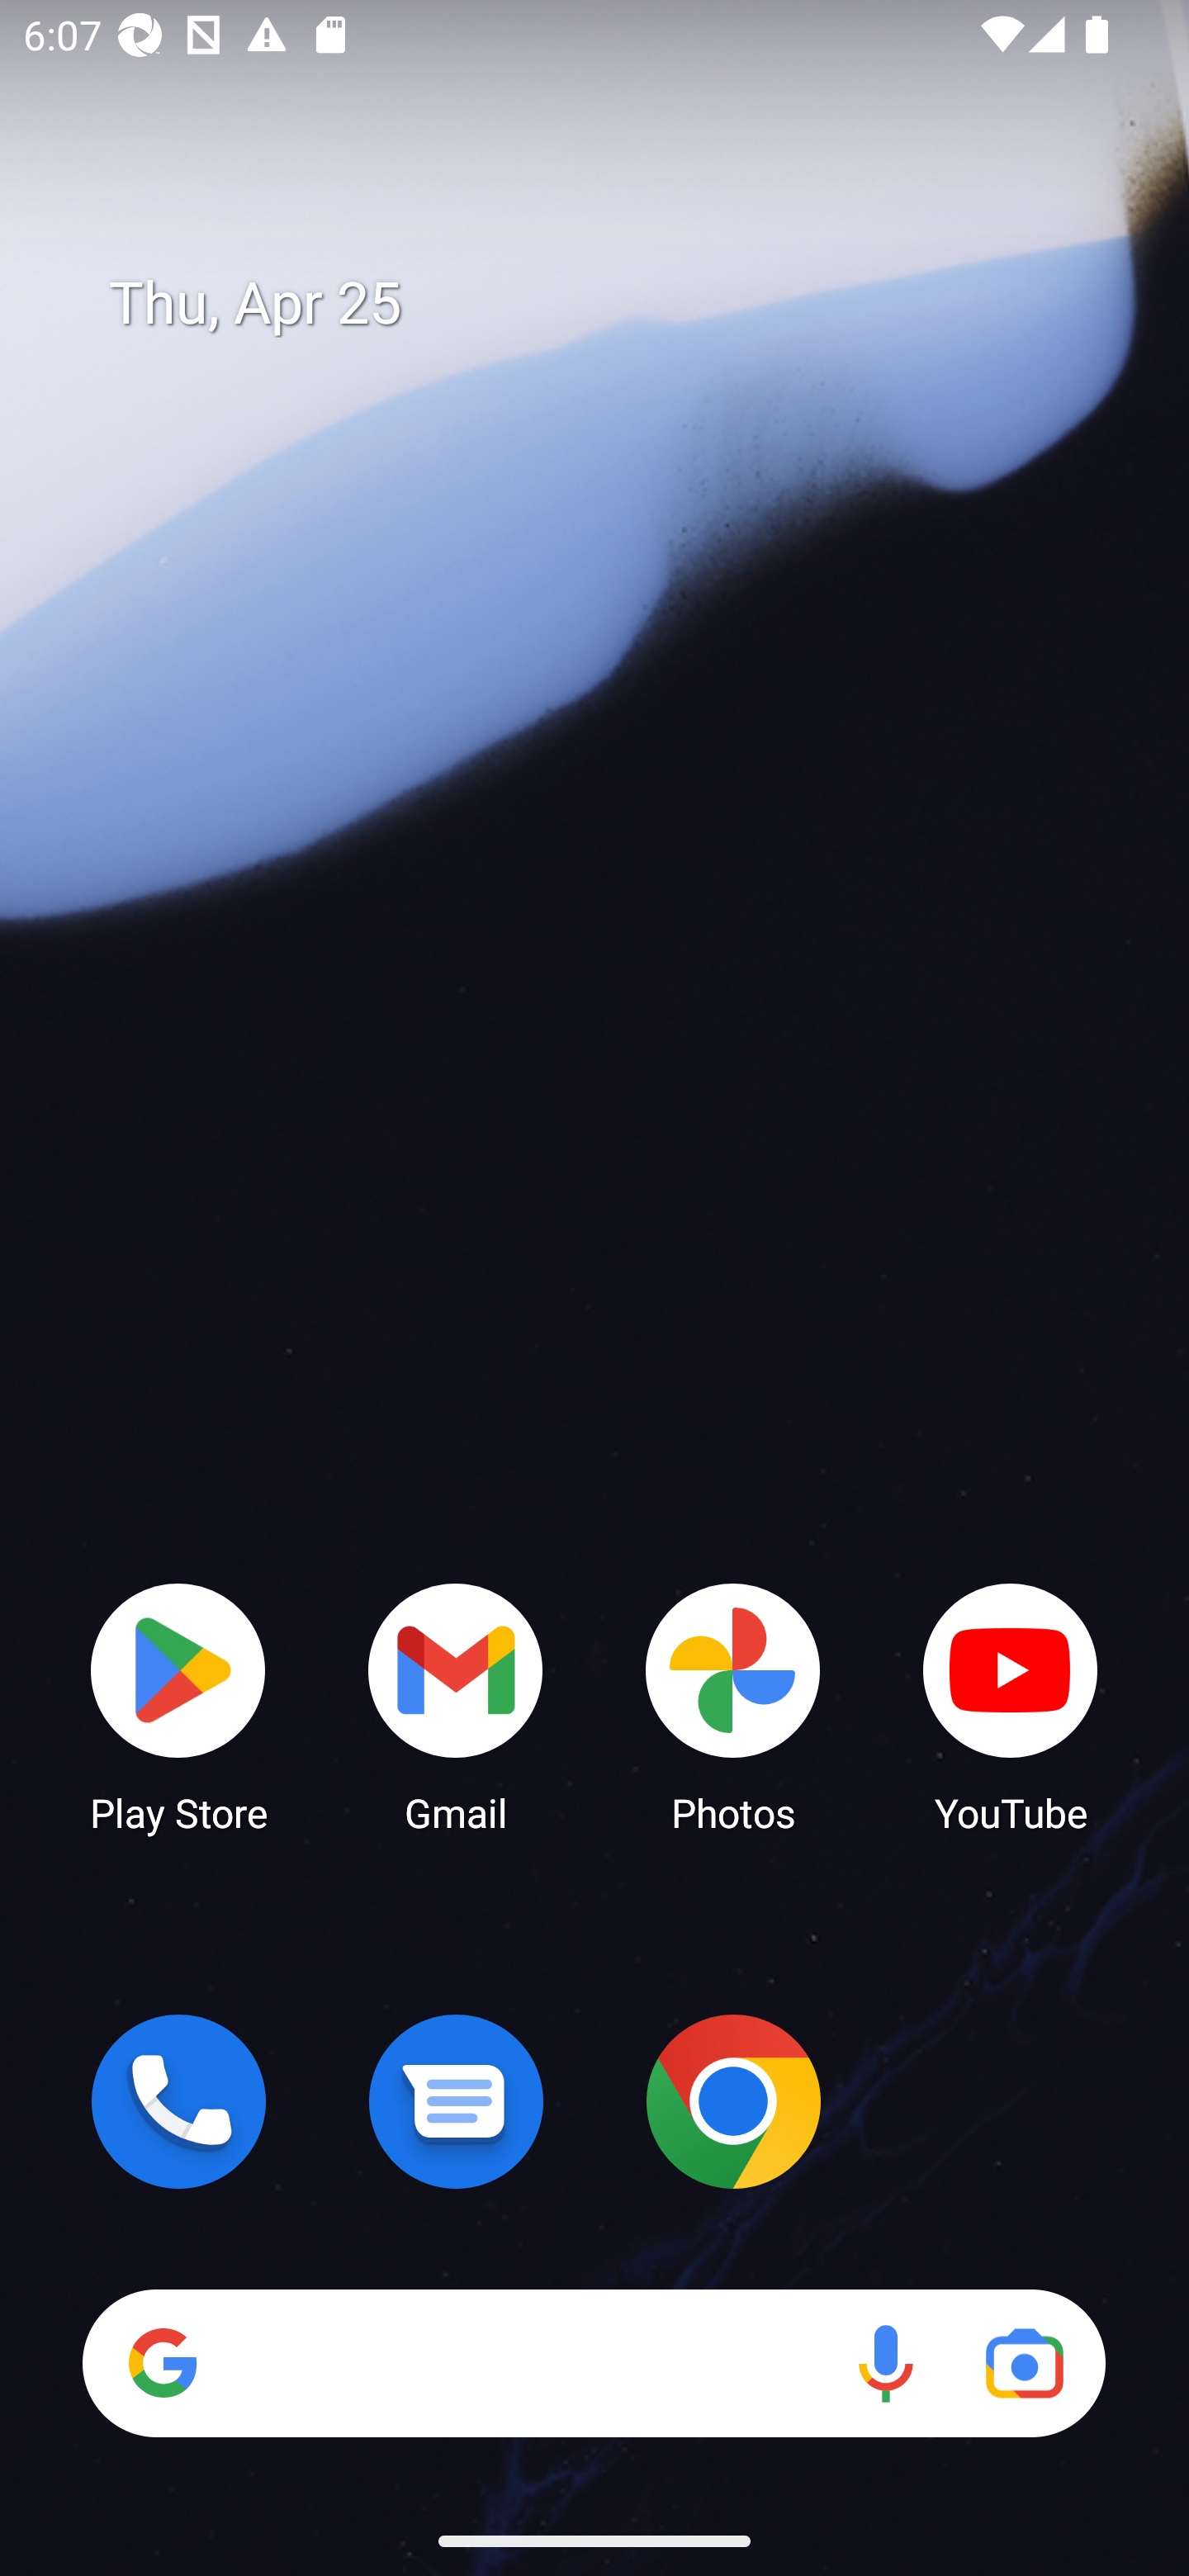 The height and width of the screenshot is (2576, 1189). I want to click on Search Voice search Google Lens, so click(594, 2363).